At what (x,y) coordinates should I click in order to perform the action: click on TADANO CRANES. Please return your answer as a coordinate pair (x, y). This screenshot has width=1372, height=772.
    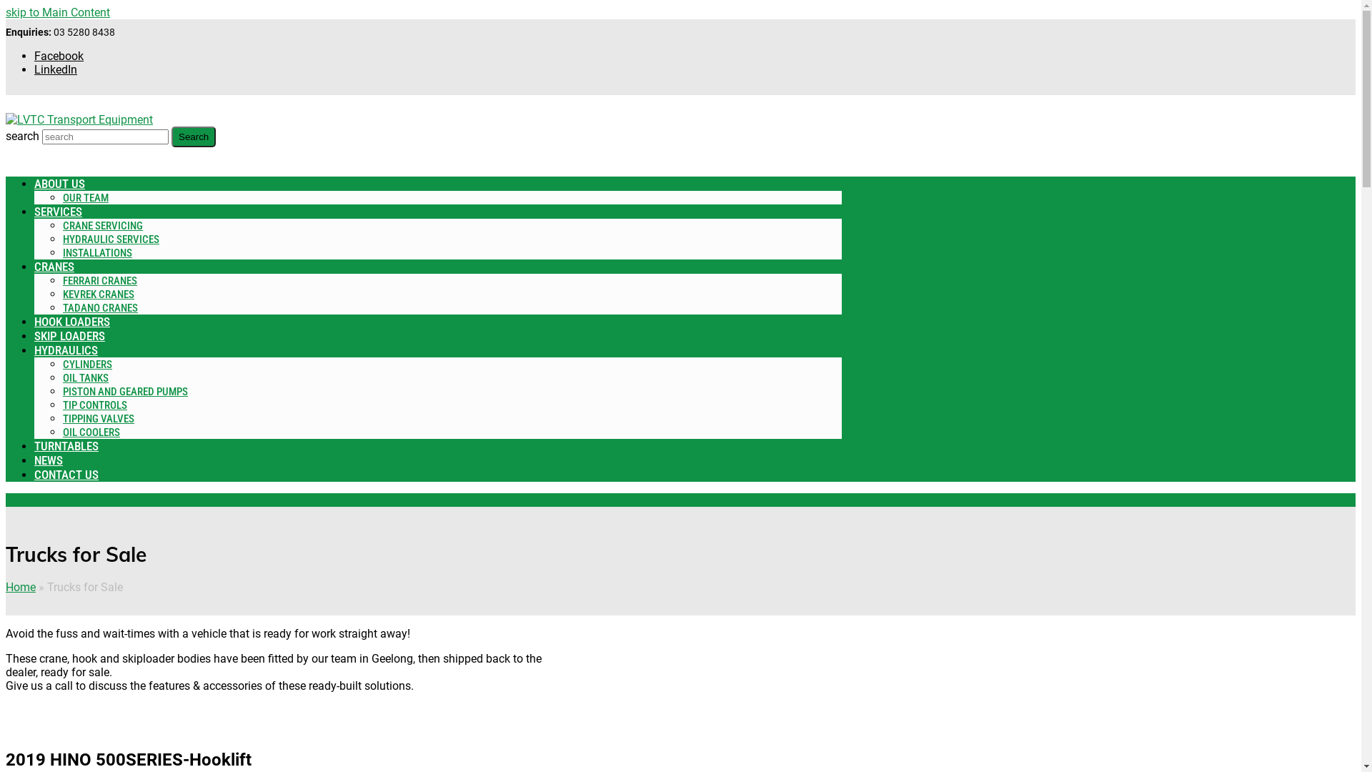
    Looking at the image, I should click on (100, 307).